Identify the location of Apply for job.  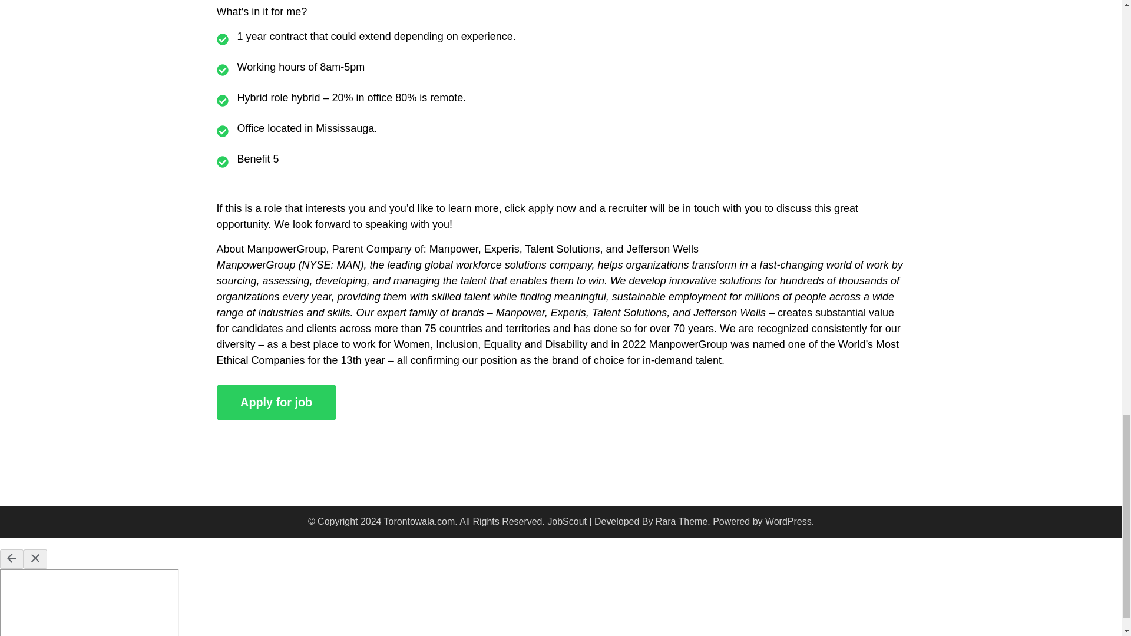
(276, 402).